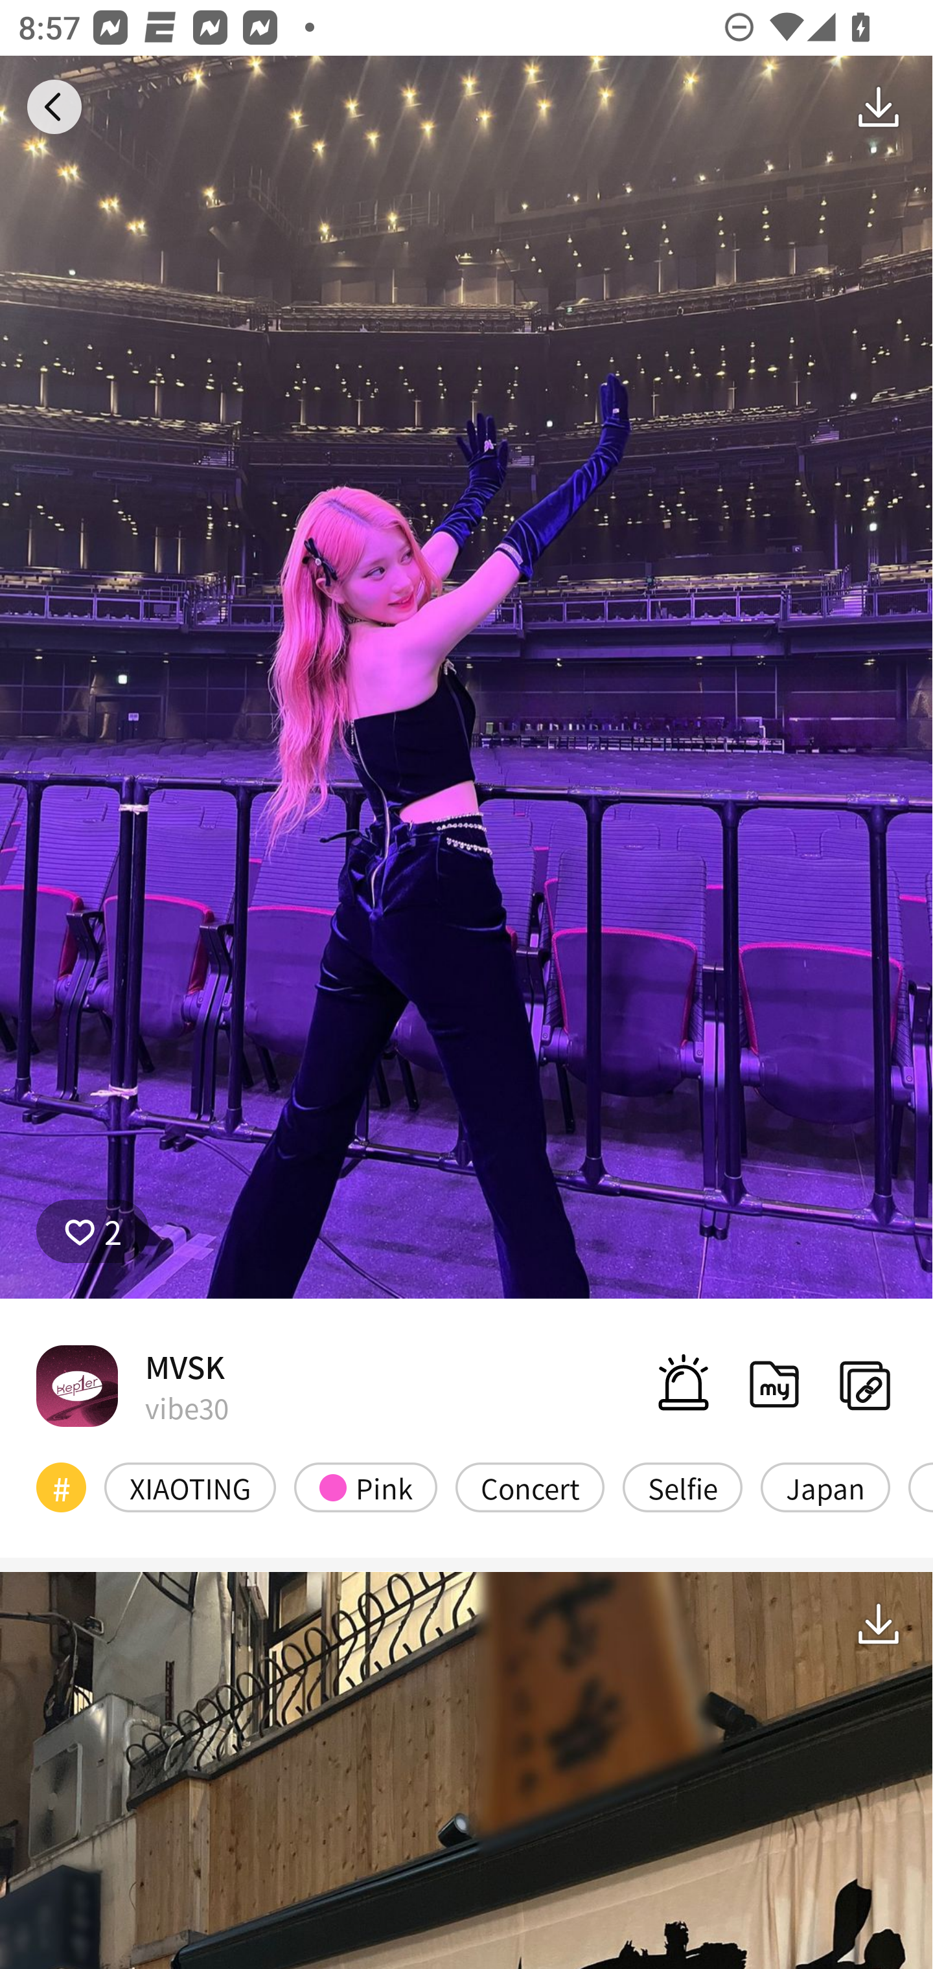 The height and width of the screenshot is (1969, 933). Describe the element at coordinates (132, 1385) in the screenshot. I see `MVSK vibe30` at that location.